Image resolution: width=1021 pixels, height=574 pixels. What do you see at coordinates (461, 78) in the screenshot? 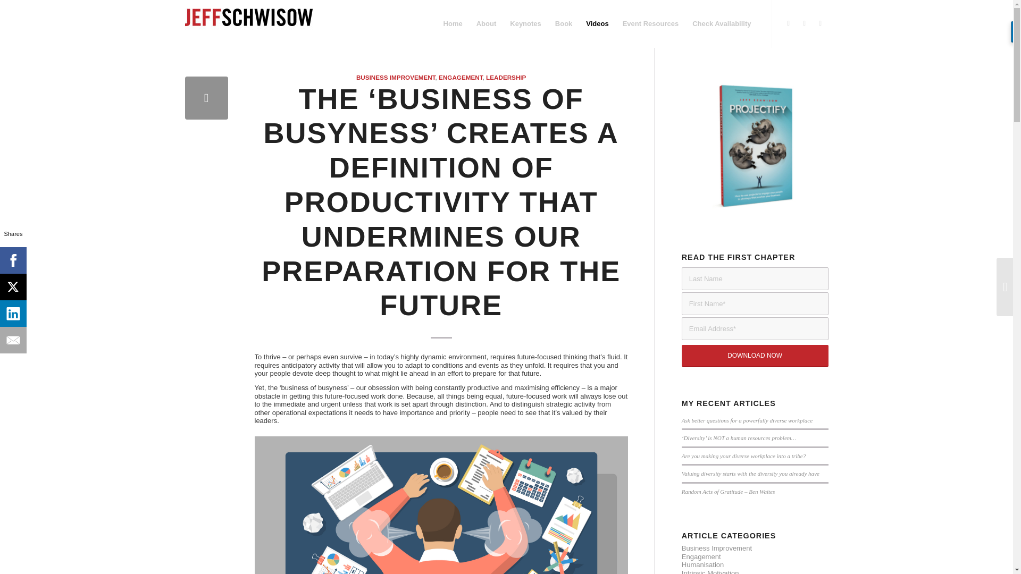
I see `ENGAGEMENT` at bounding box center [461, 78].